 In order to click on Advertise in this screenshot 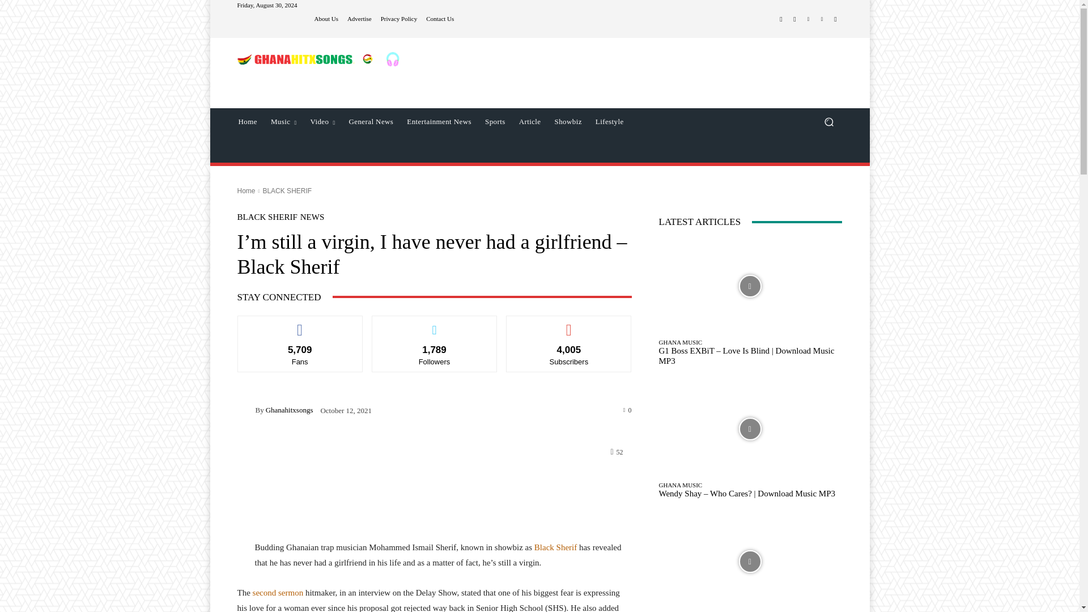, I will do `click(359, 19)`.